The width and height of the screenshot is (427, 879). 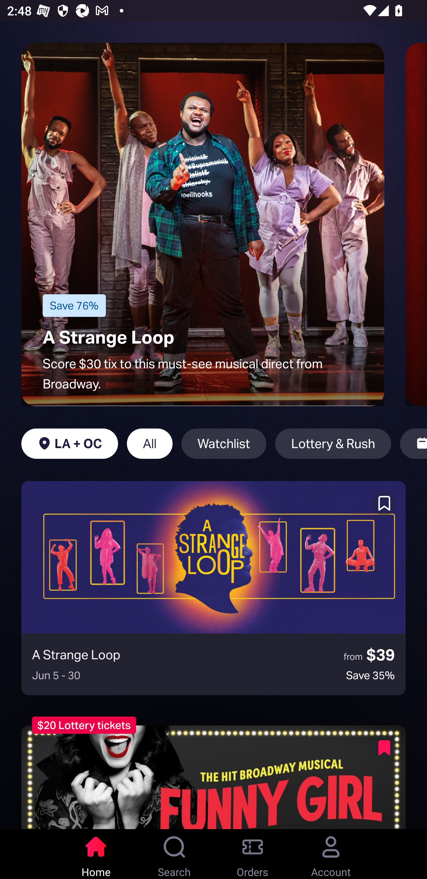 I want to click on Lottery & Rush, so click(x=333, y=444).